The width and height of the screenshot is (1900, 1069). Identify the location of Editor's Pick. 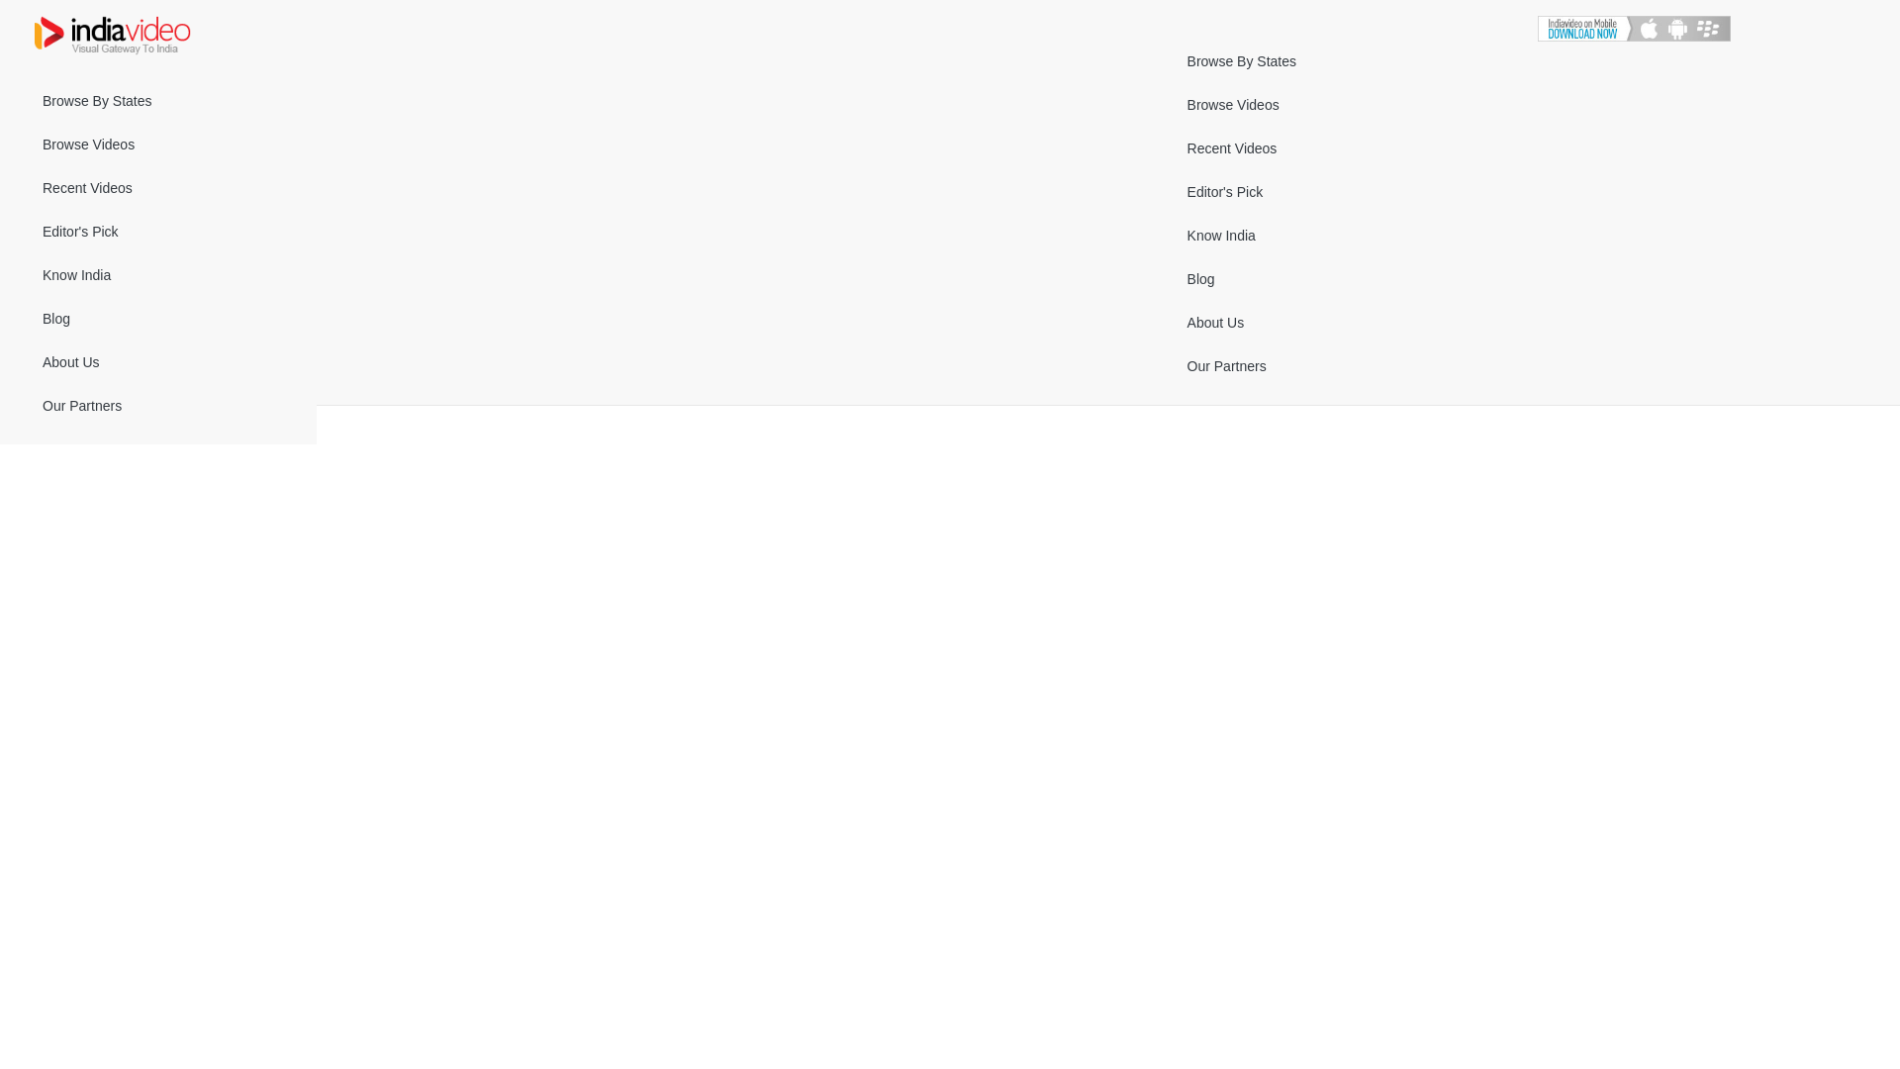
(158, 232).